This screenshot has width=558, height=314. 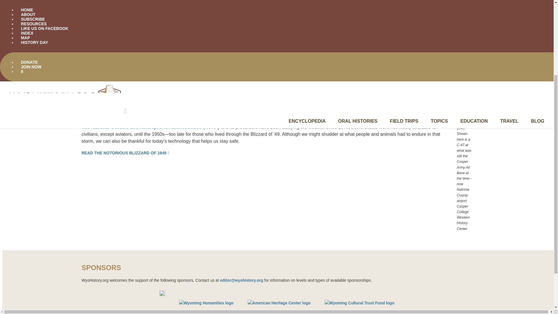 I want to click on ENCYCLOPEDIA, so click(x=307, y=11).